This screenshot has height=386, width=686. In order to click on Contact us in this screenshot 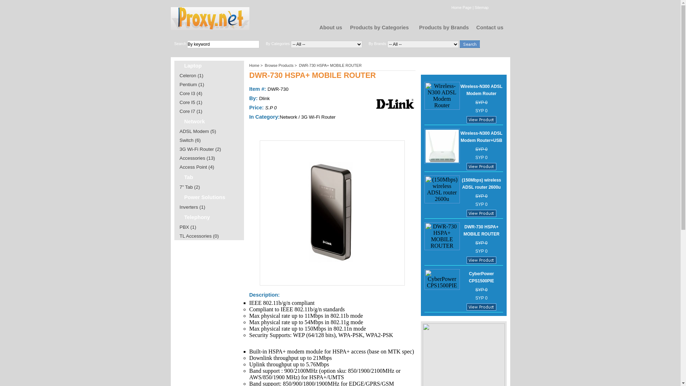, I will do `click(490, 28)`.